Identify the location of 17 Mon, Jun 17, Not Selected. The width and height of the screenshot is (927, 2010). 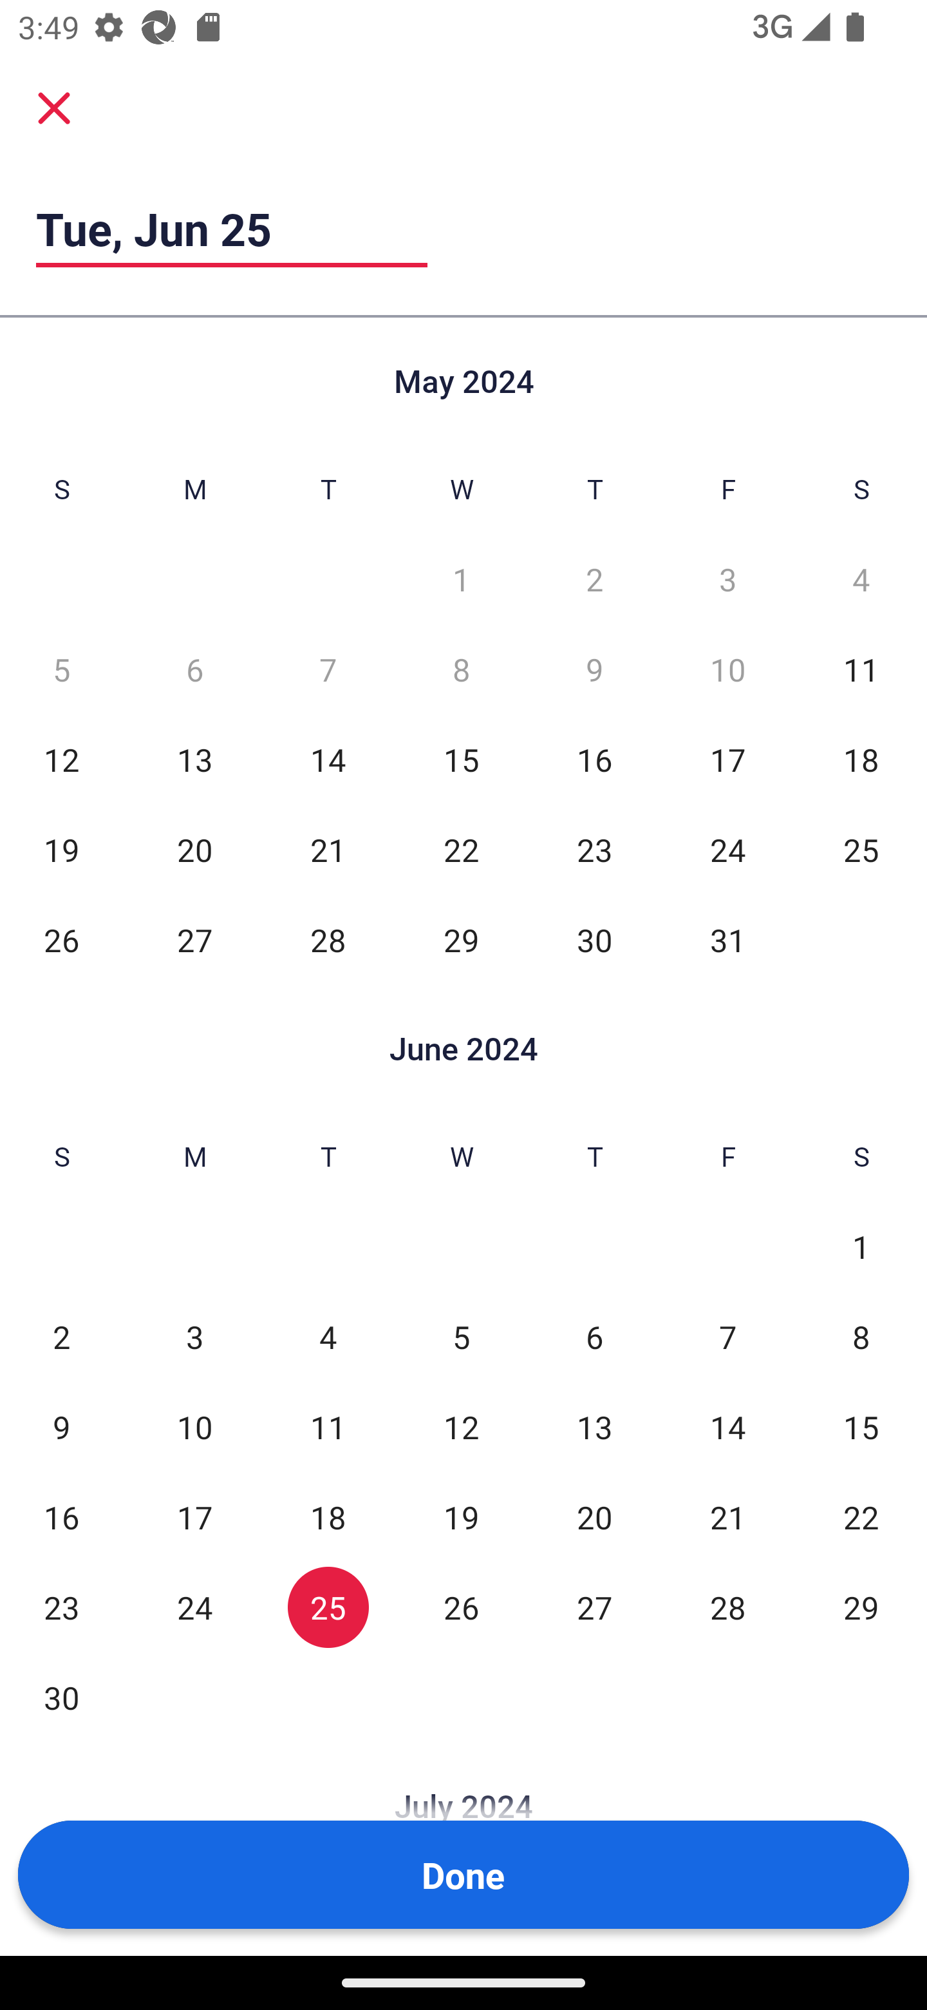
(194, 1517).